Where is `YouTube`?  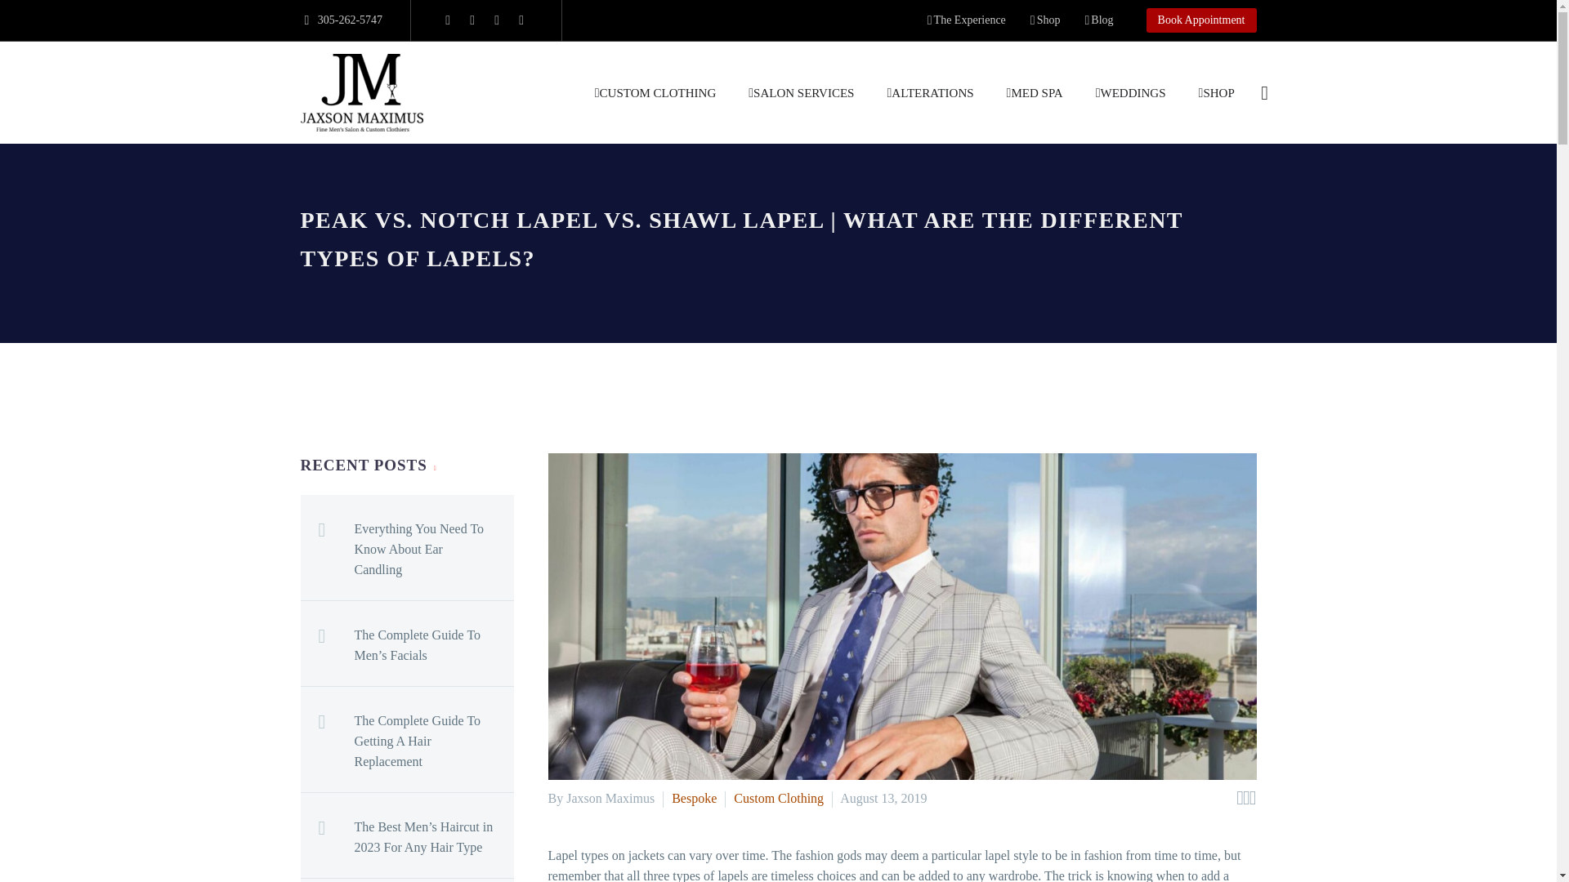
YouTube is located at coordinates (521, 20).